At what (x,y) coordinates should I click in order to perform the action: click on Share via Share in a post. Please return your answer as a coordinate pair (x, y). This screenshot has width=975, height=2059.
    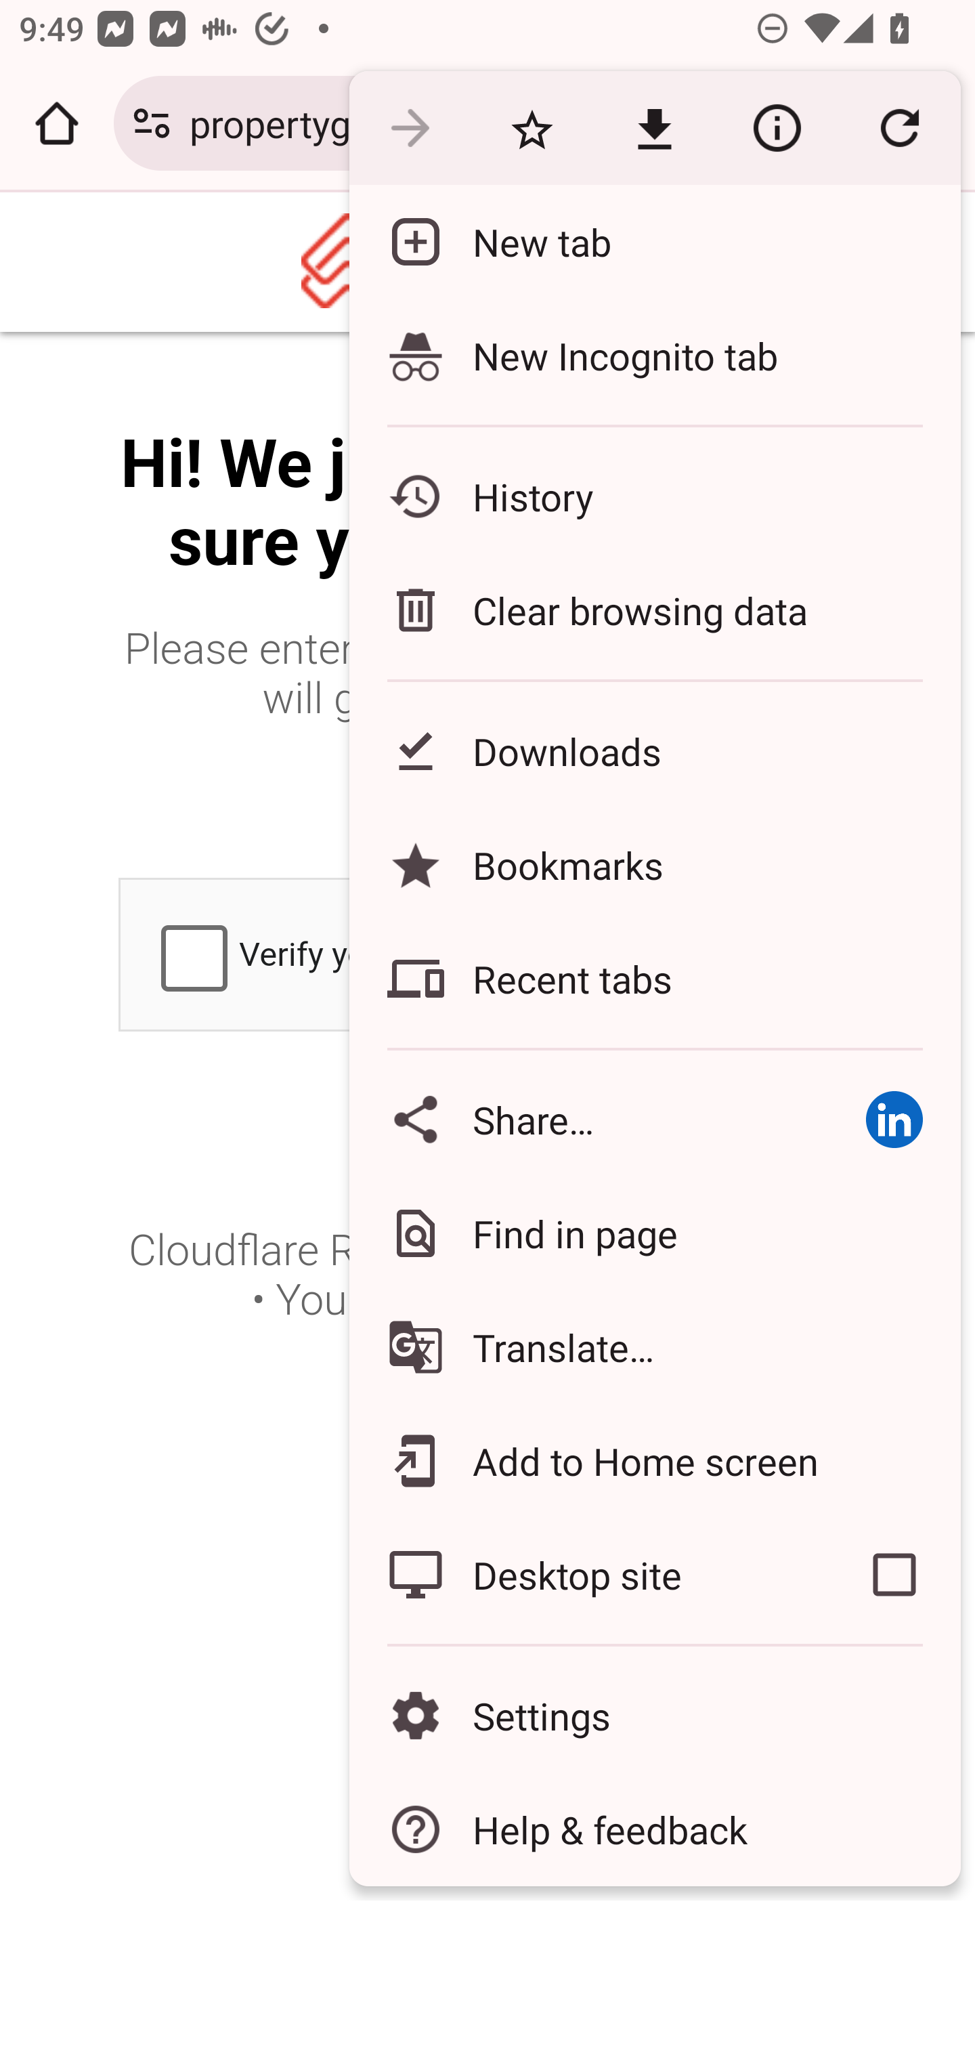
    Looking at the image, I should click on (894, 1119).